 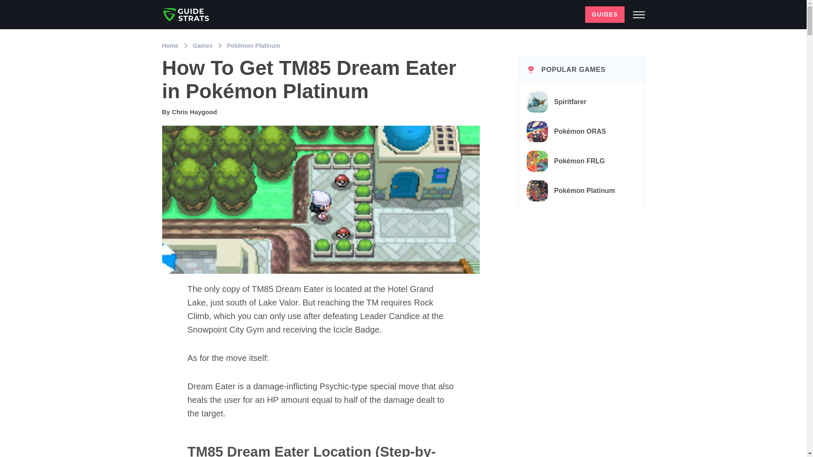 What do you see at coordinates (171, 46) in the screenshot?
I see `Home` at bounding box center [171, 46].